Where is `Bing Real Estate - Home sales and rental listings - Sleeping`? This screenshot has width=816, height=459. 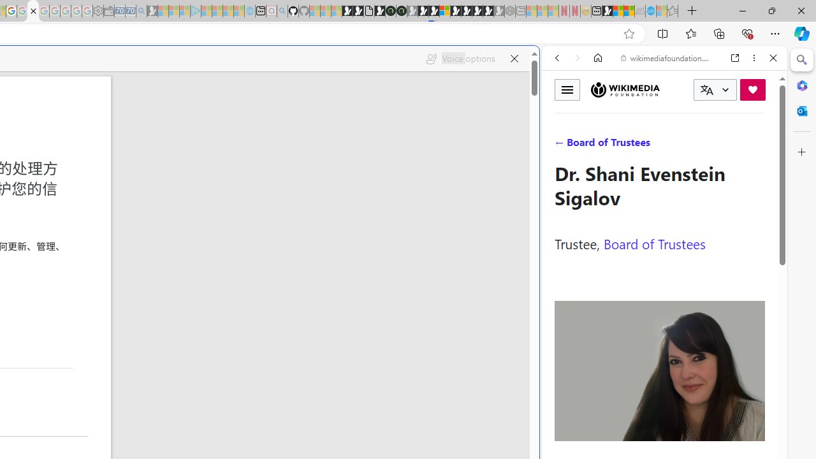
Bing Real Estate - Home sales and rental listings - Sleeping is located at coordinates (142, 11).